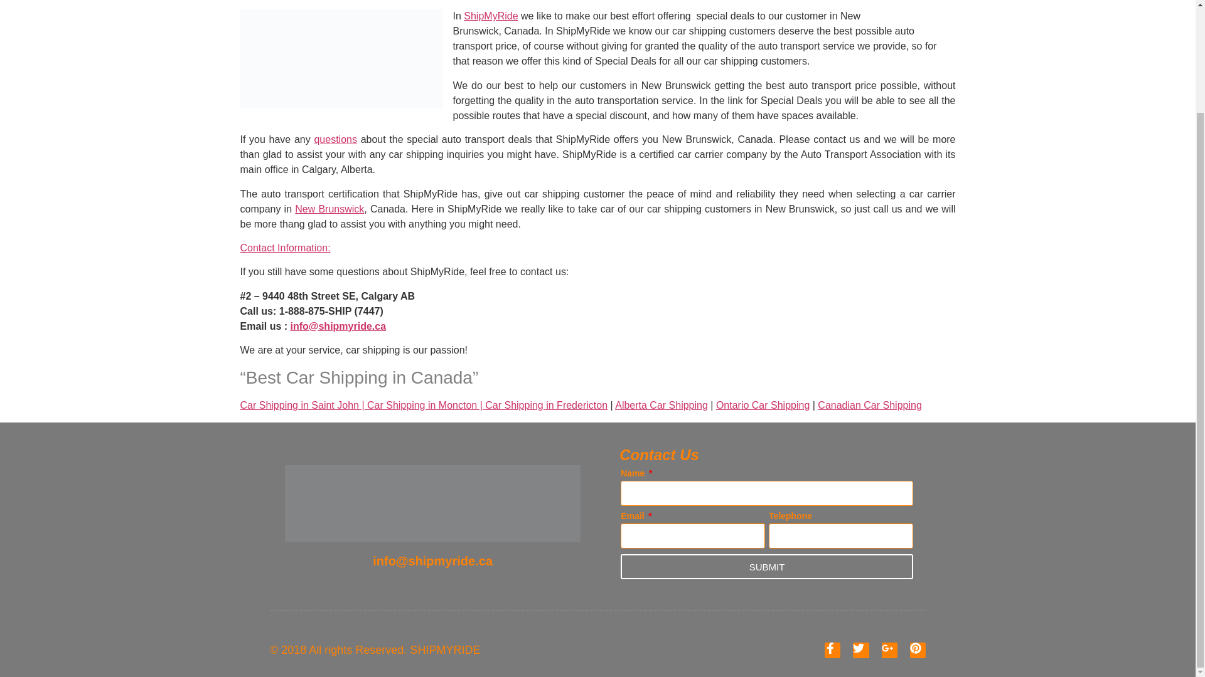 The width and height of the screenshot is (1205, 677). What do you see at coordinates (335, 139) in the screenshot?
I see `FAQ` at bounding box center [335, 139].